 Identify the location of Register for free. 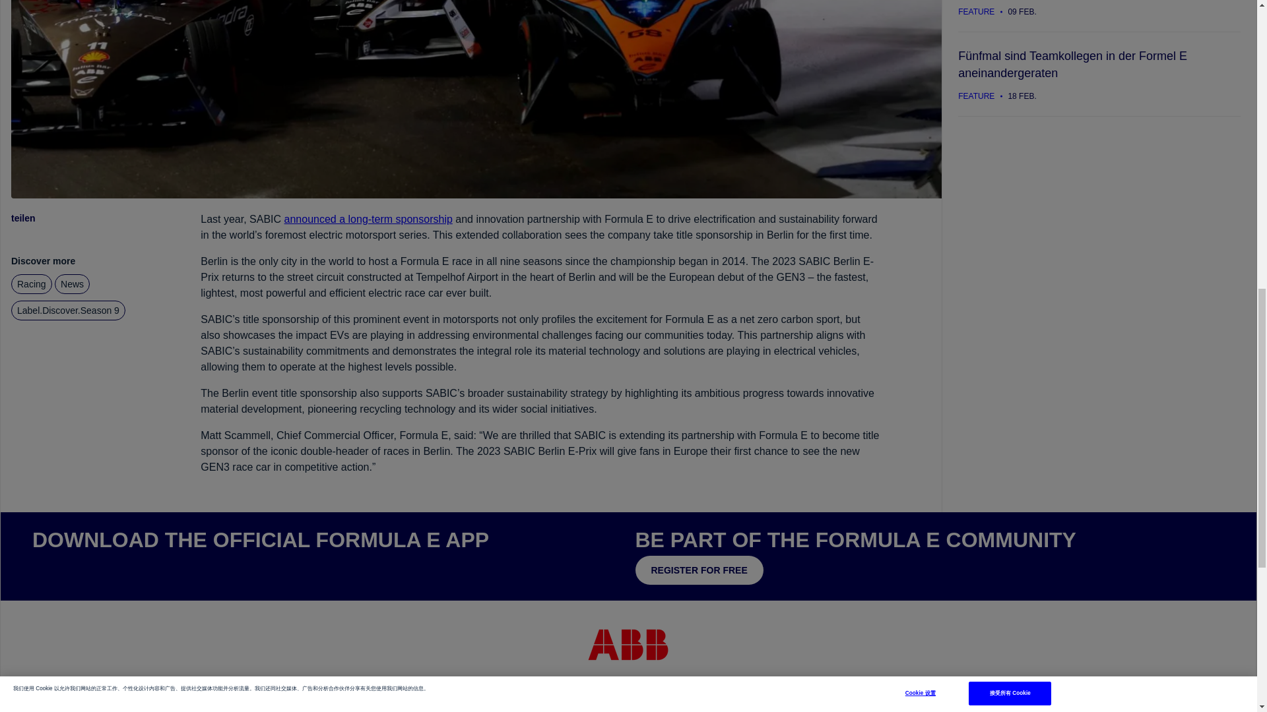
(698, 570).